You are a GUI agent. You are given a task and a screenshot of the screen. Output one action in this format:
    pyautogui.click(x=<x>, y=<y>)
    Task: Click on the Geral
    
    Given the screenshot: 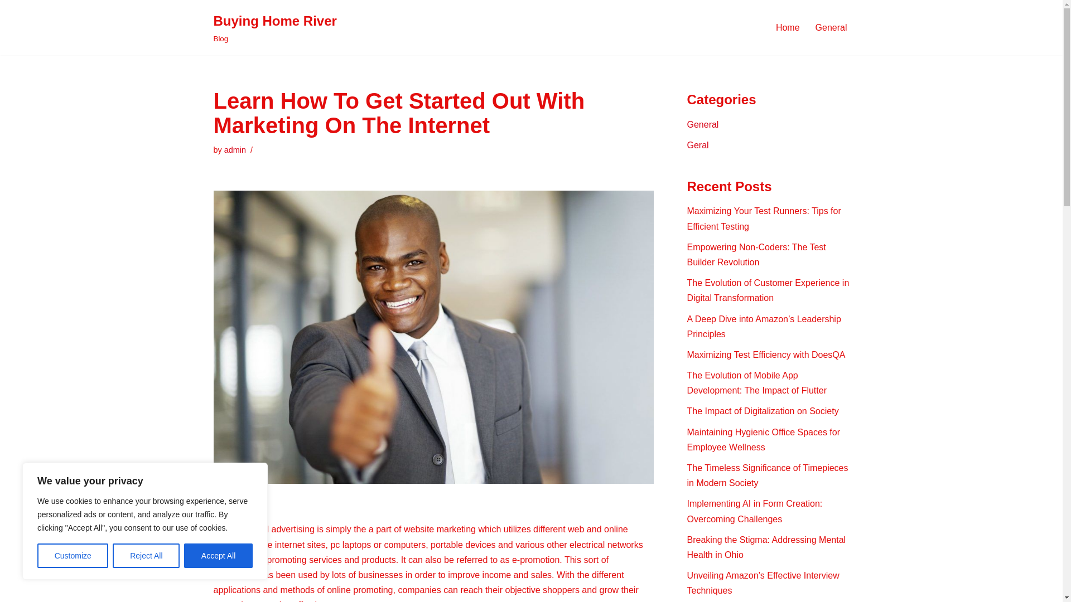 What is the action you would take?
    pyautogui.click(x=274, y=28)
    